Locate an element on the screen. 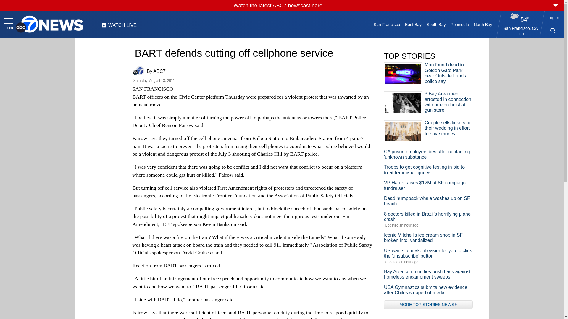  Peninsula is located at coordinates (460, 24).